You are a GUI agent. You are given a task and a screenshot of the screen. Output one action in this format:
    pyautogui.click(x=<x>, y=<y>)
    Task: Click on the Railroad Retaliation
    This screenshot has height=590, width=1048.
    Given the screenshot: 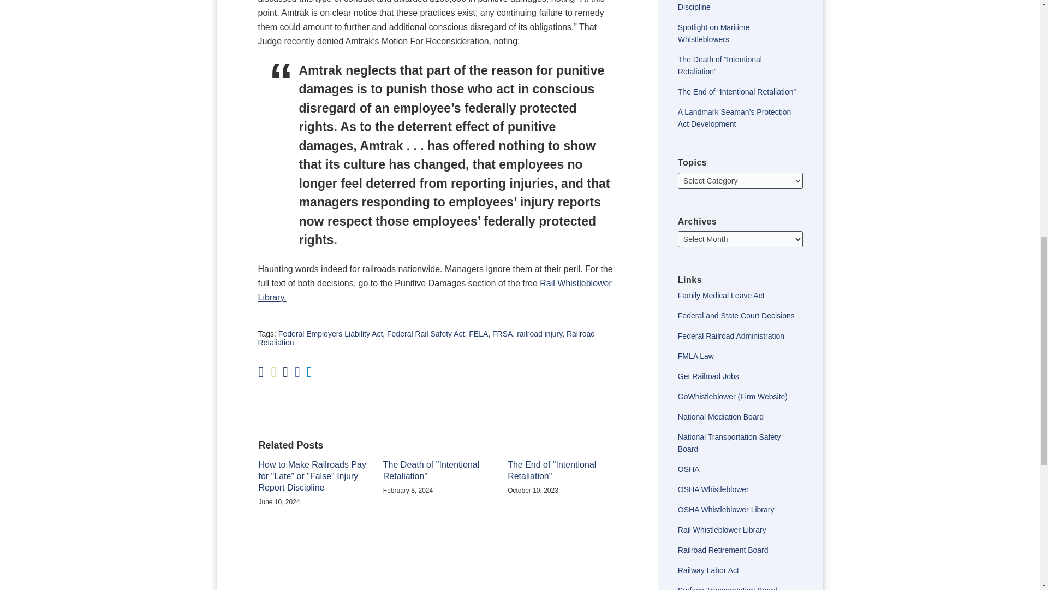 What is the action you would take?
    pyautogui.click(x=426, y=338)
    